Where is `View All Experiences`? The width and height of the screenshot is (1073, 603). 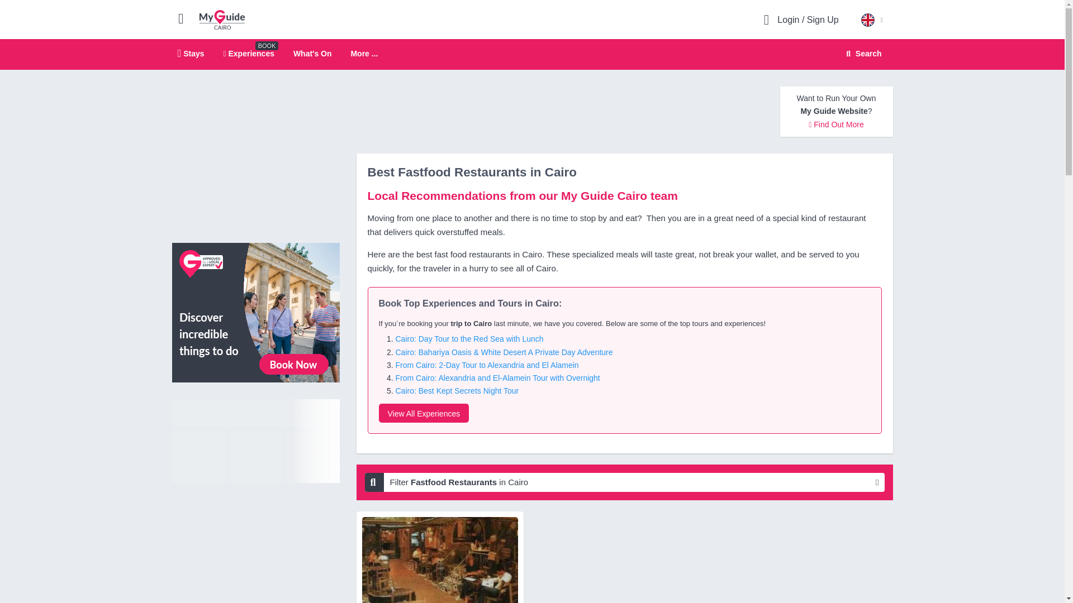 View All Experiences is located at coordinates (312, 53).